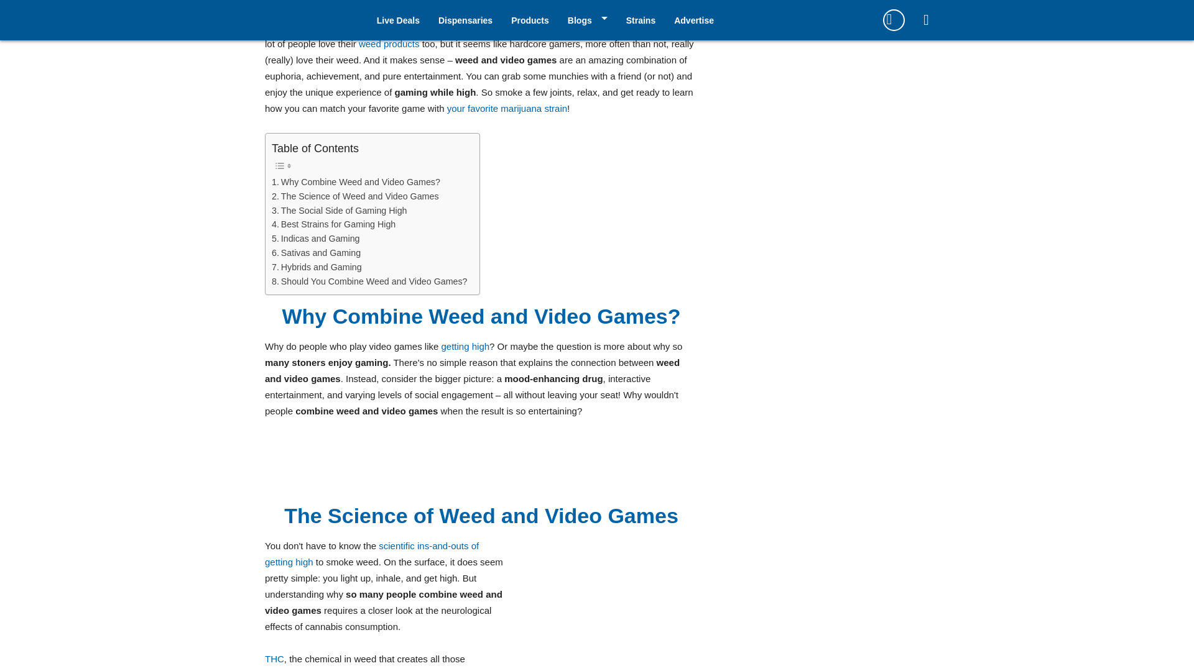 The width and height of the screenshot is (1194, 671). What do you see at coordinates (356, 196) in the screenshot?
I see `The Science of Weed and Video Games` at bounding box center [356, 196].